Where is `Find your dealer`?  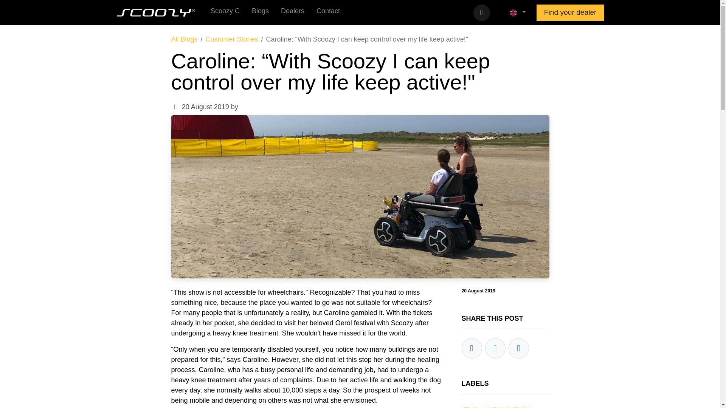
Find your dealer is located at coordinates (570, 13).